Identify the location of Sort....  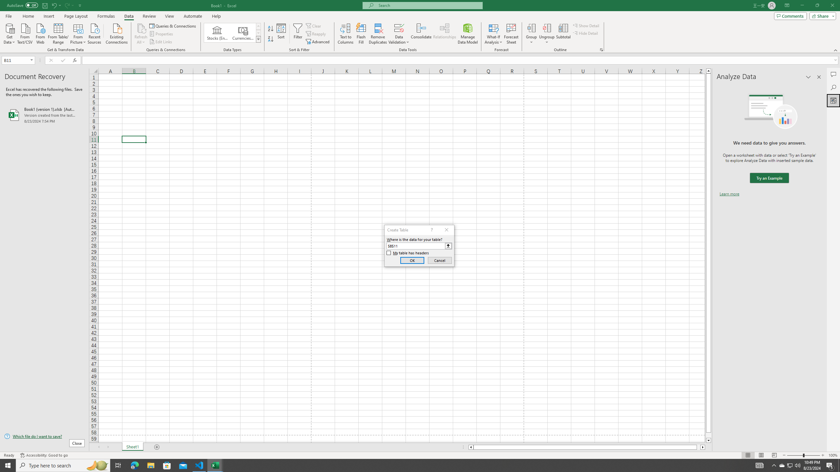
(282, 34).